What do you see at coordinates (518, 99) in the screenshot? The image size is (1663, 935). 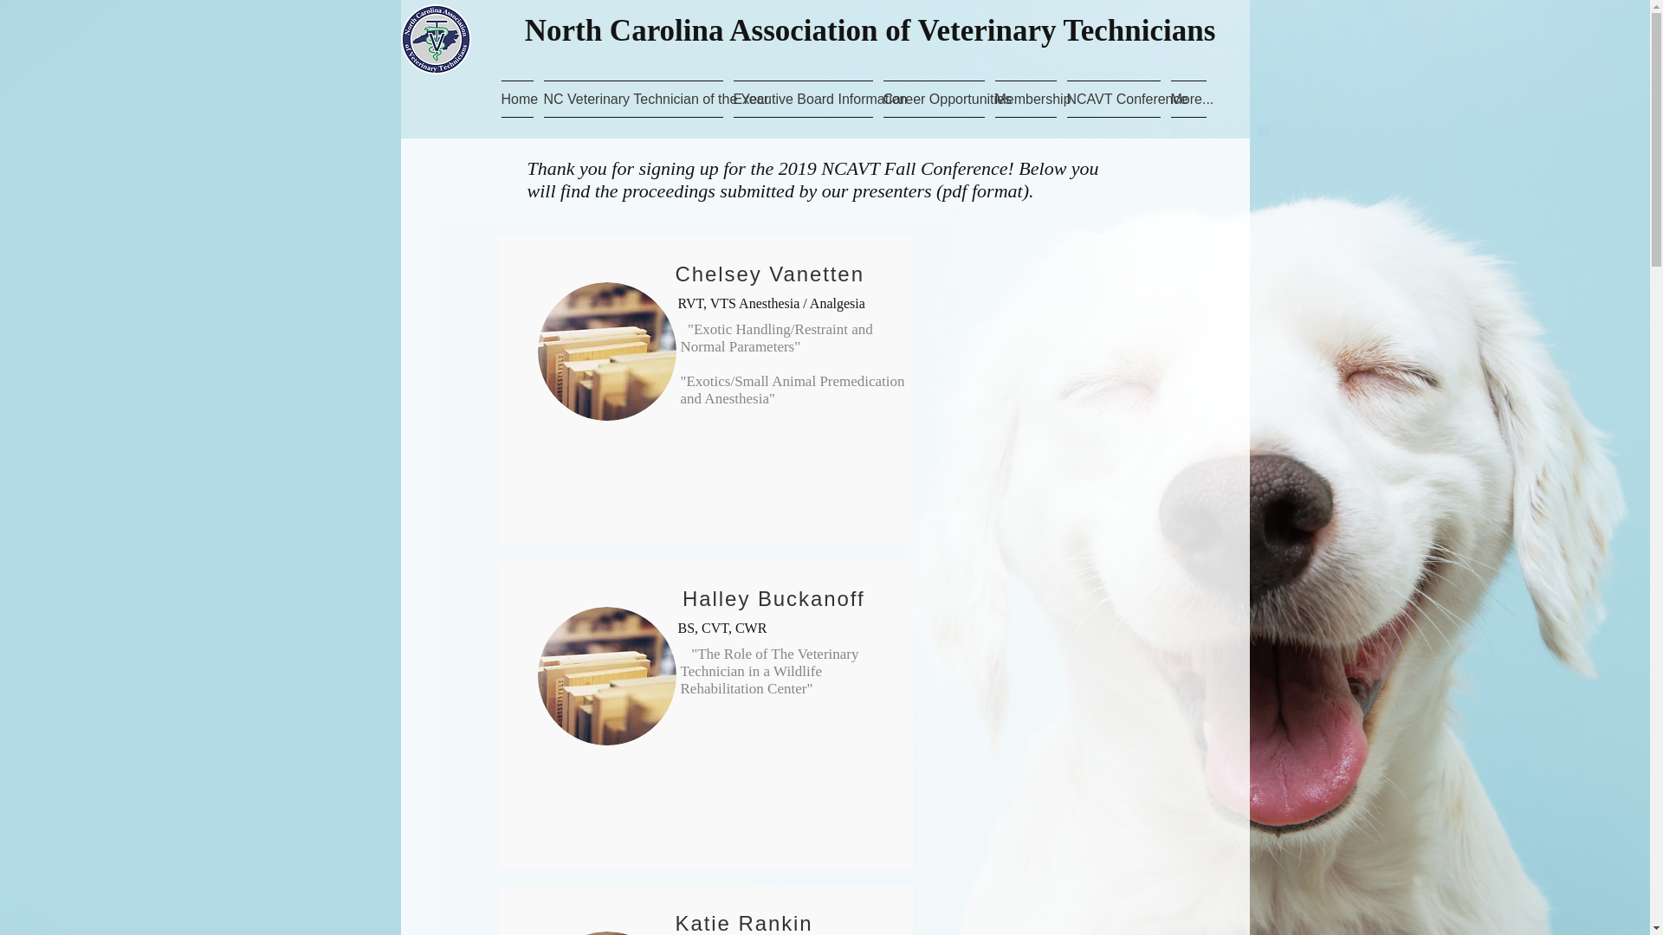 I see `Home` at bounding box center [518, 99].